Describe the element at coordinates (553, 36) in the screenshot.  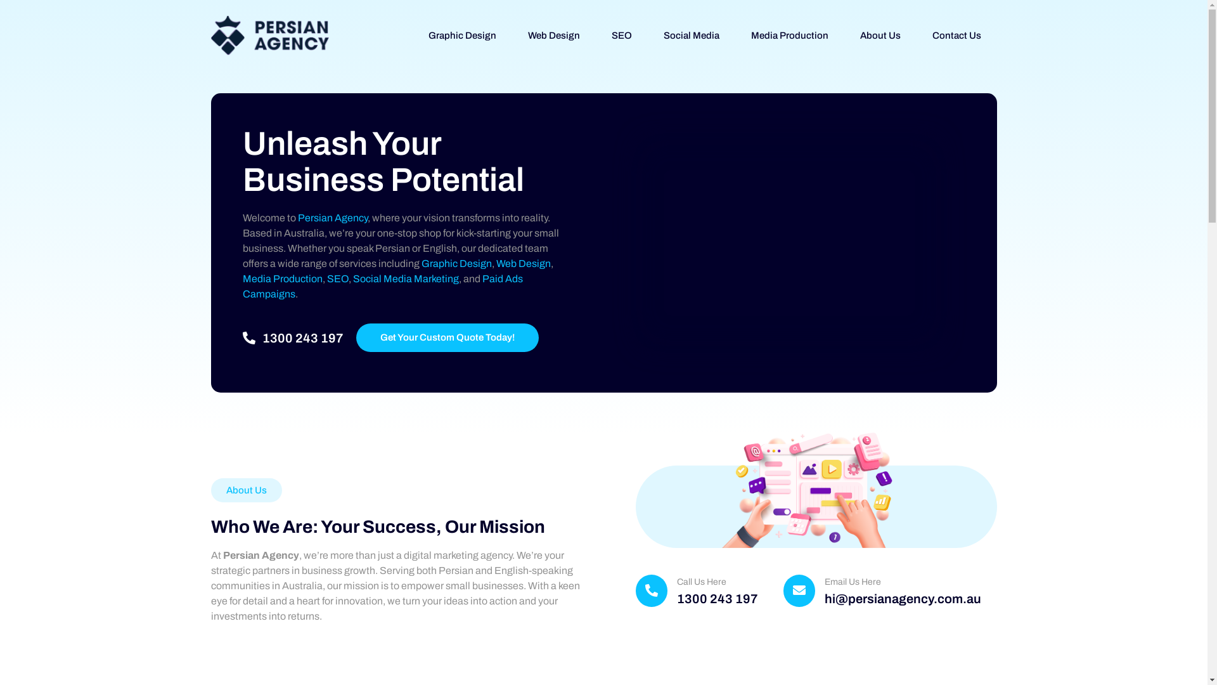
I see `Web Design` at that location.